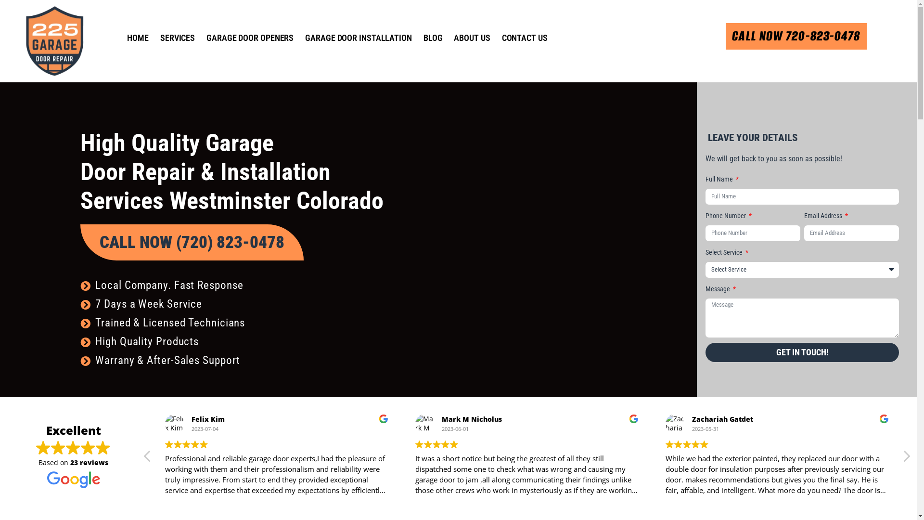 This screenshot has width=924, height=520. I want to click on HOME, so click(138, 38).